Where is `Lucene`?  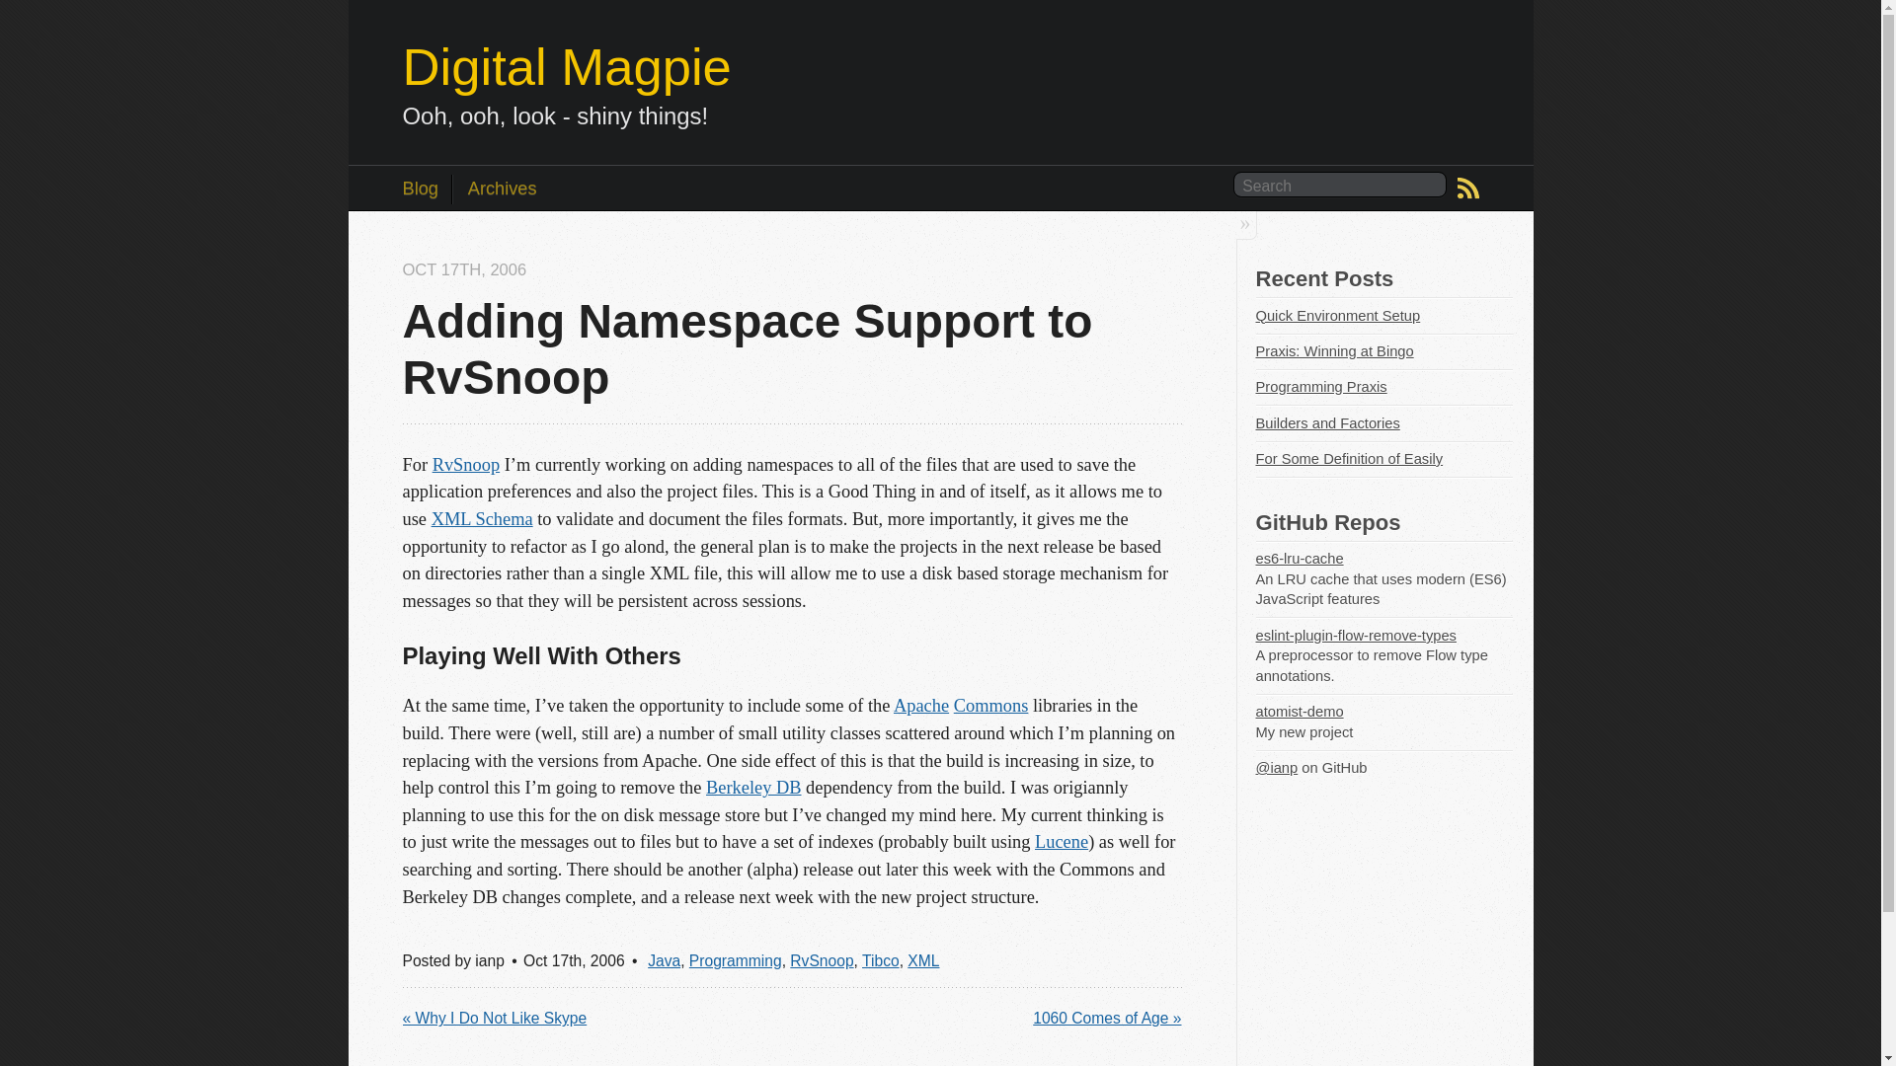
Lucene is located at coordinates (1062, 841).